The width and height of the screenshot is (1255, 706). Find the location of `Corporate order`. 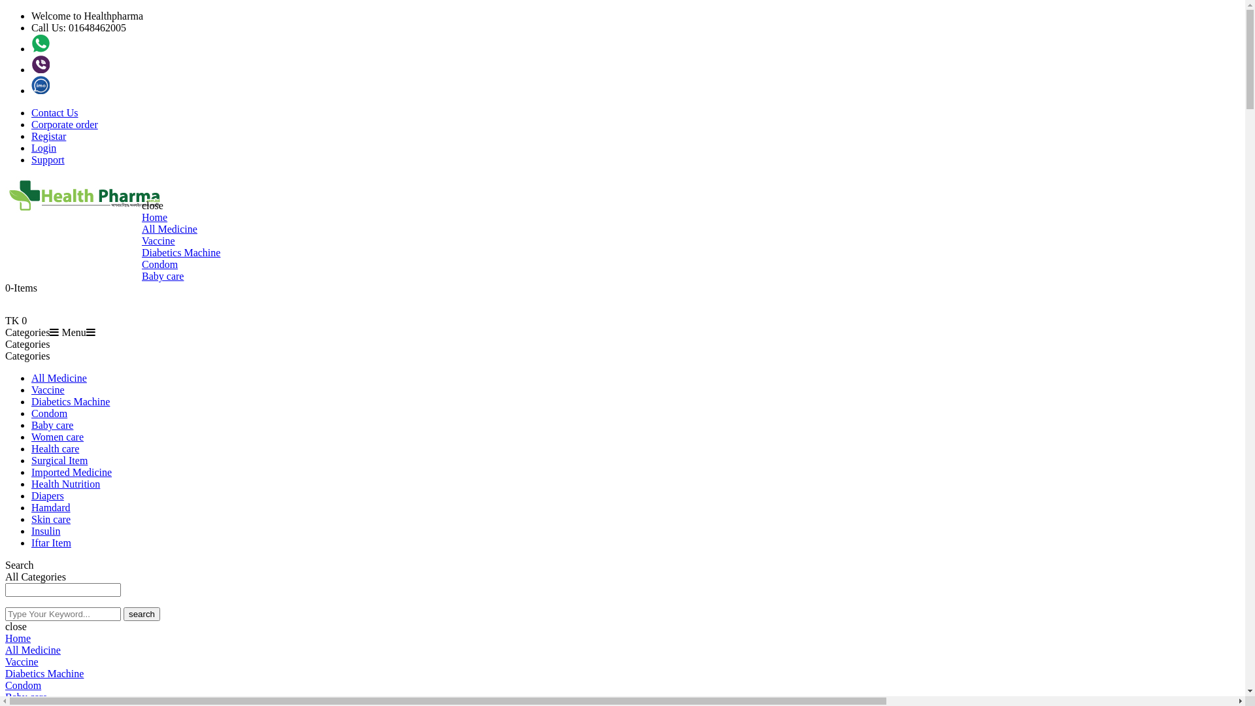

Corporate order is located at coordinates (65, 124).